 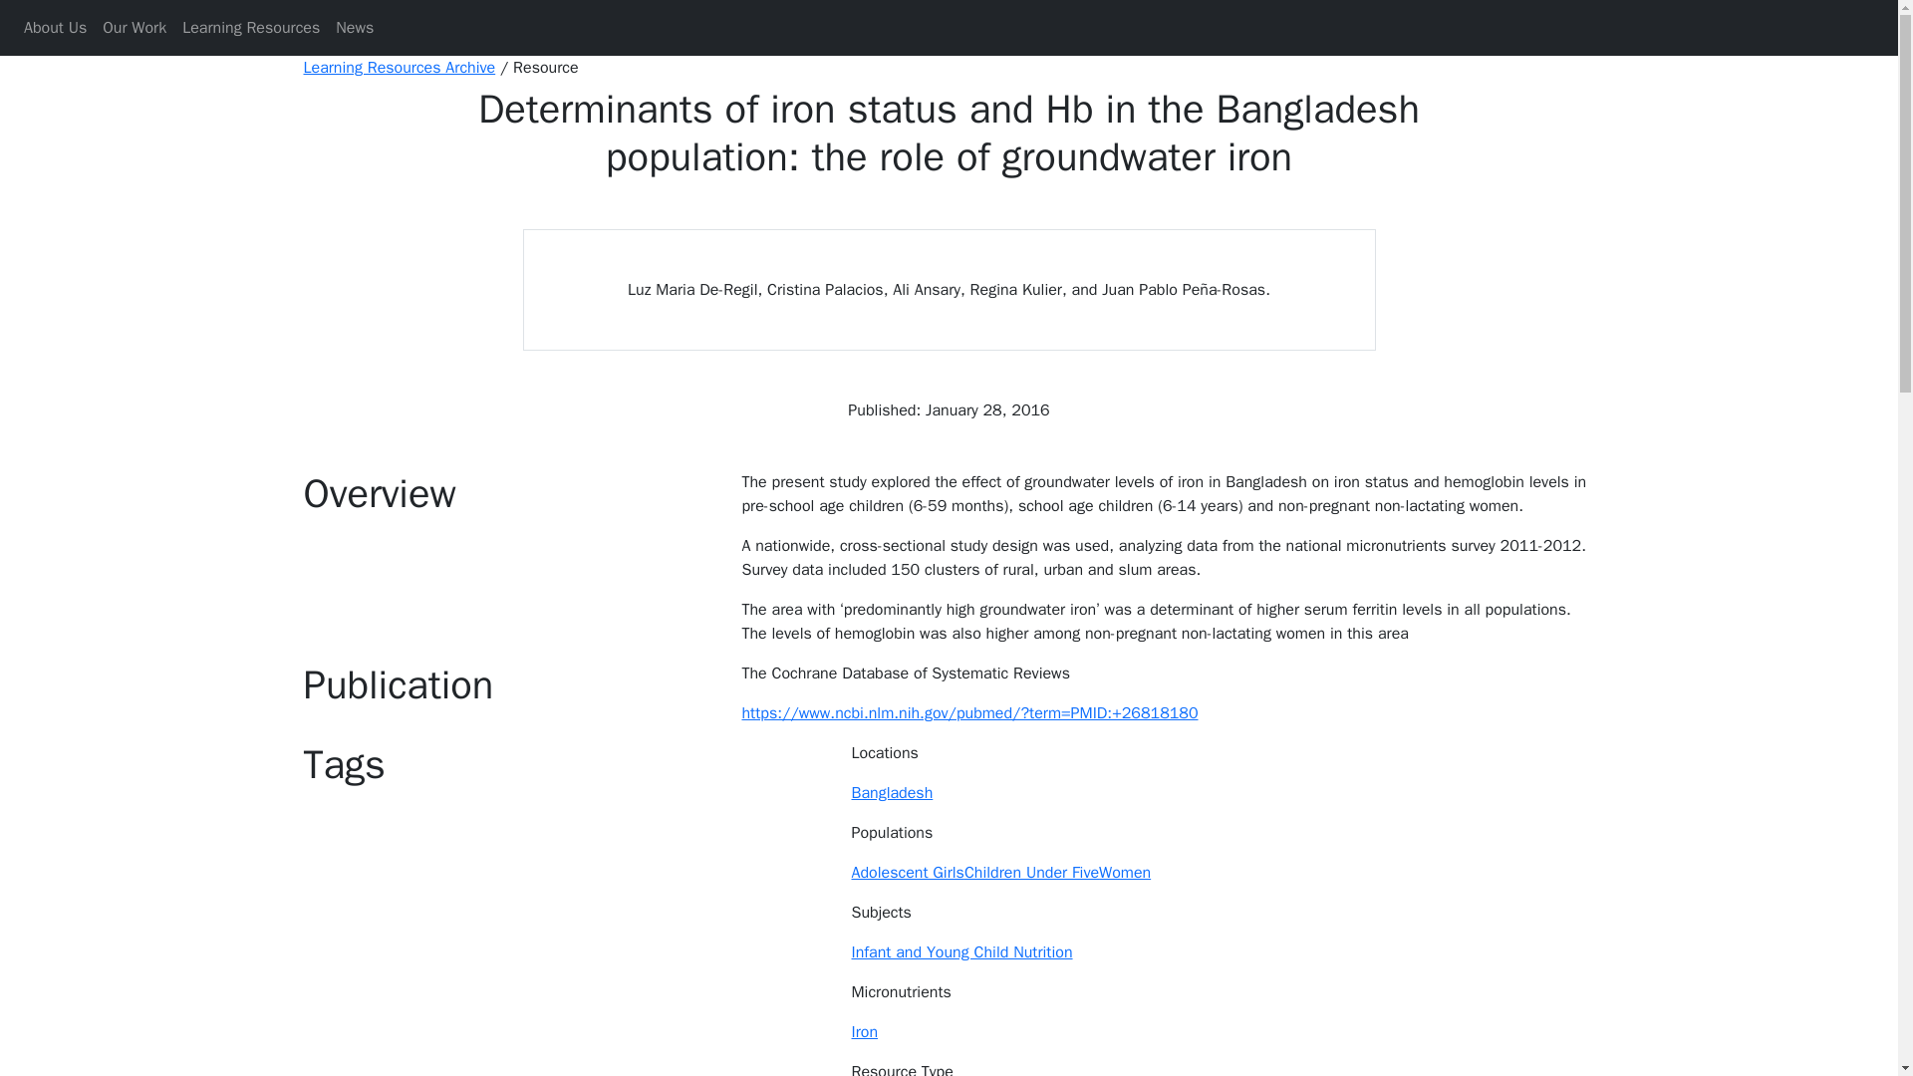 What do you see at coordinates (1030, 873) in the screenshot?
I see `Children Under Five` at bounding box center [1030, 873].